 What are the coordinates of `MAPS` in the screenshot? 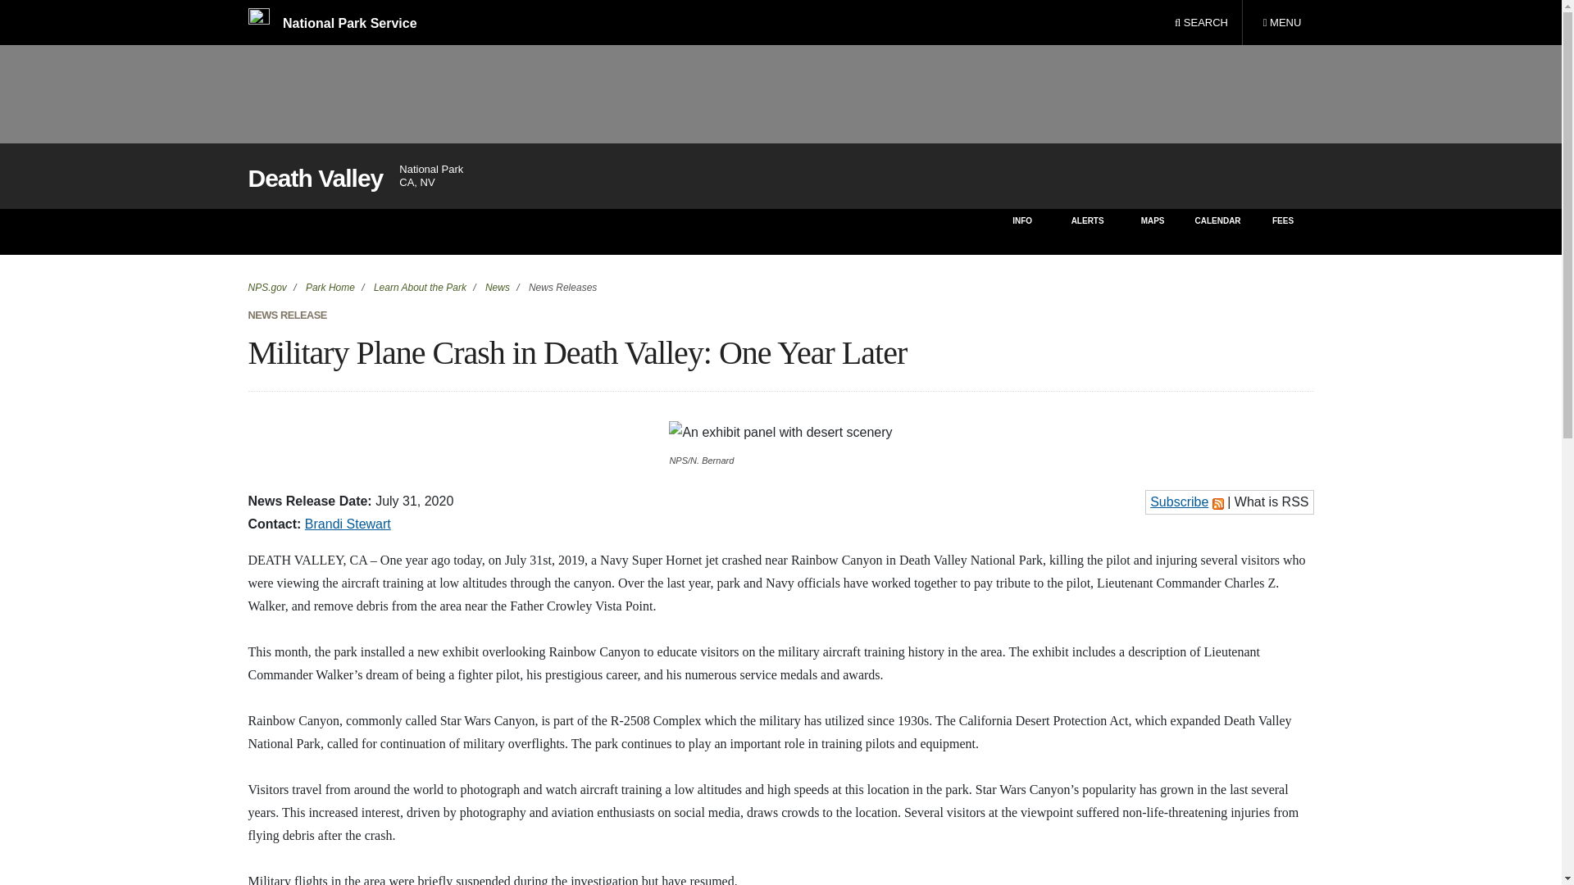 It's located at (266, 287).